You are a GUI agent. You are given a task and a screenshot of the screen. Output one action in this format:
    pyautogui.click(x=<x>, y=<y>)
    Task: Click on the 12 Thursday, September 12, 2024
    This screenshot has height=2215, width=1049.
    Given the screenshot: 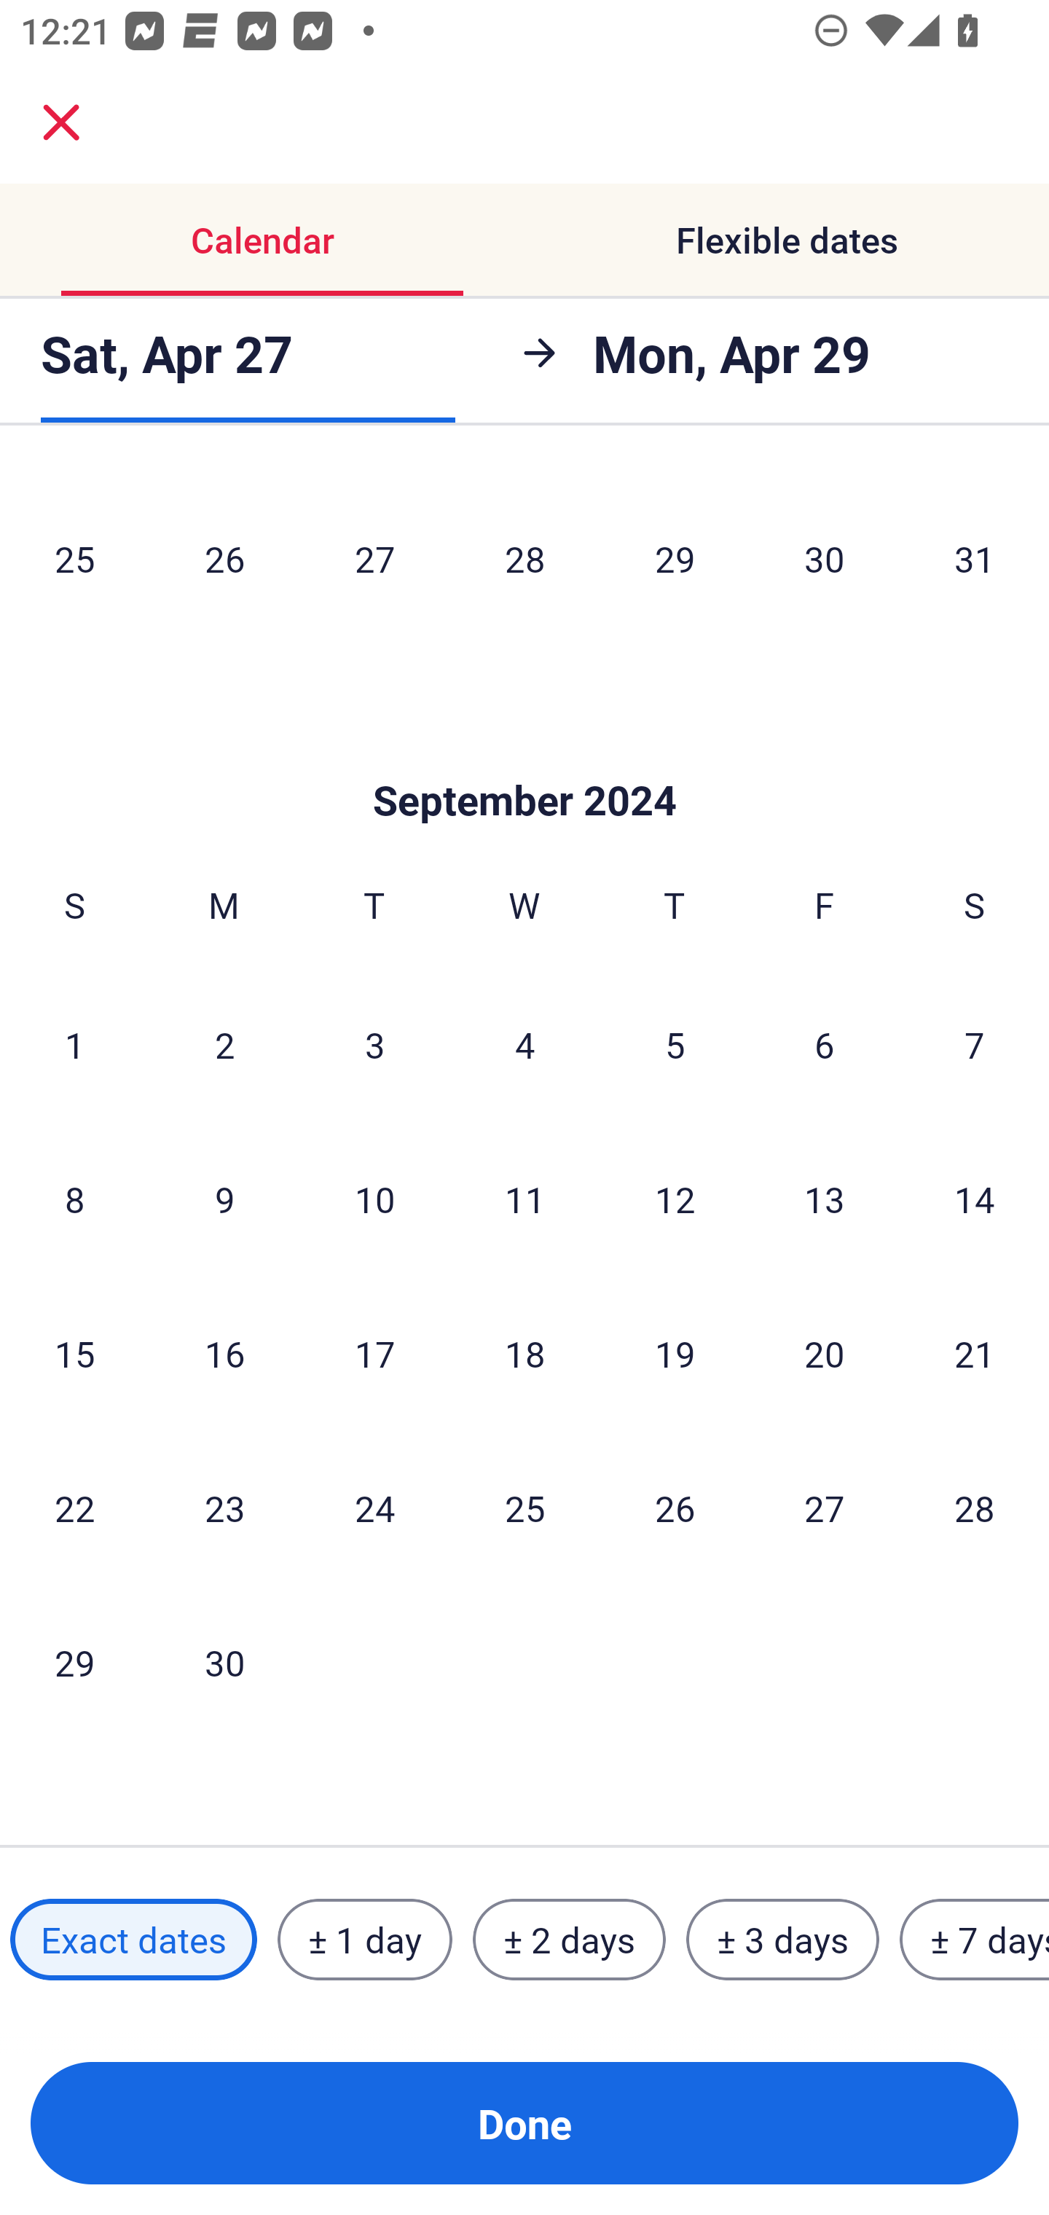 What is the action you would take?
    pyautogui.click(x=675, y=1199)
    